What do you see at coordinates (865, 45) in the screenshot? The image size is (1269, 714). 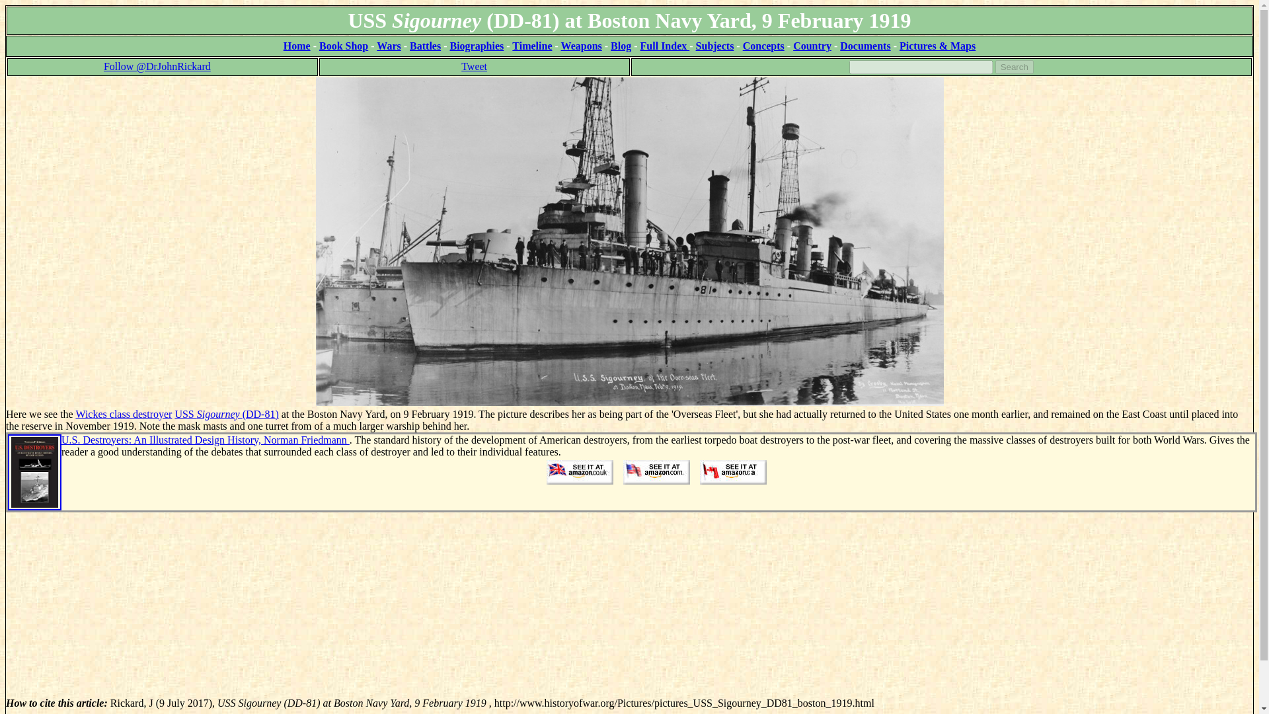 I see `Documents` at bounding box center [865, 45].